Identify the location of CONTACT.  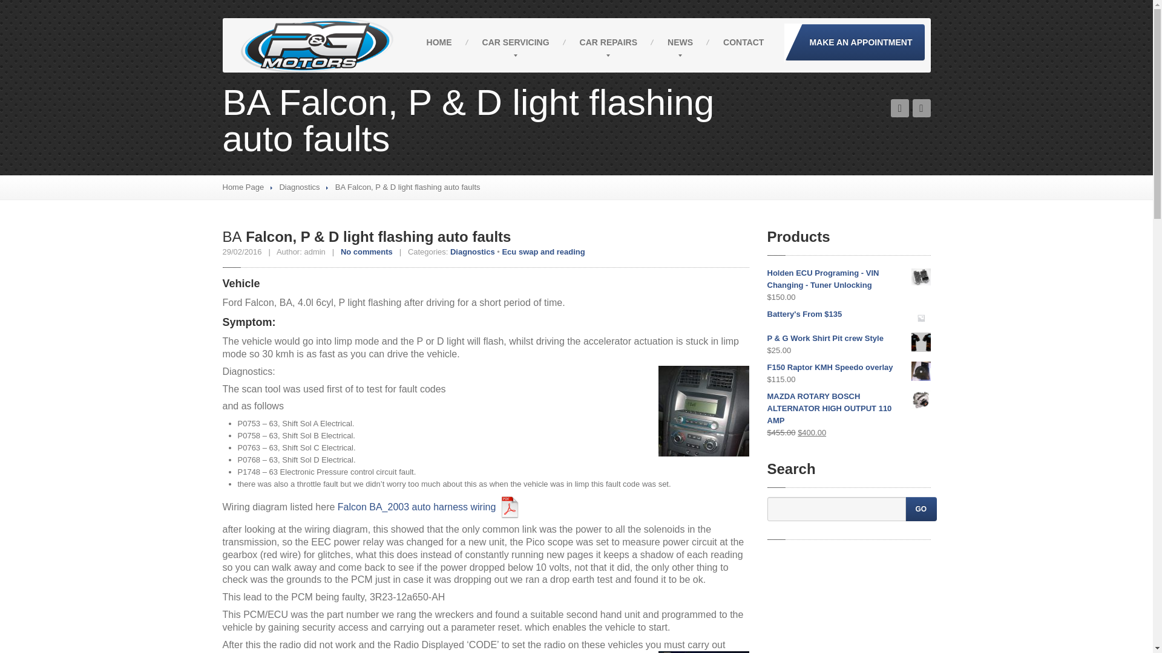
(743, 42).